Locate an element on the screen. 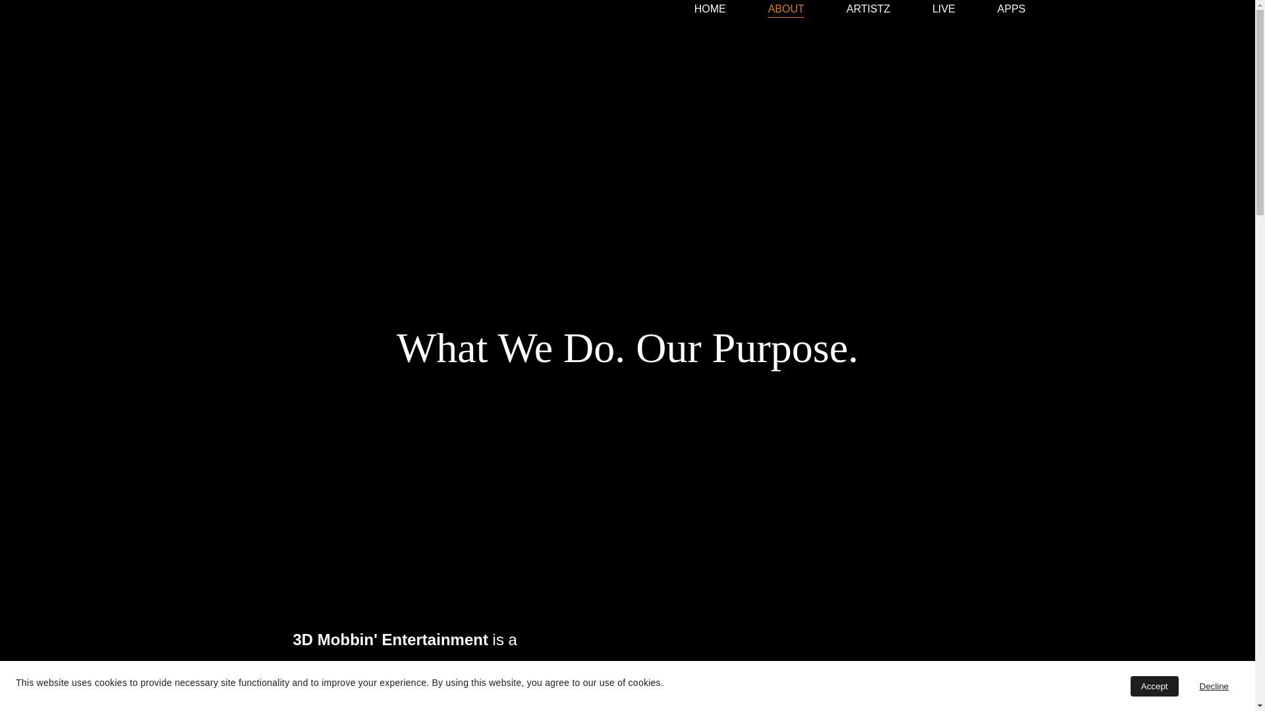 Image resolution: width=1265 pixels, height=711 pixels. HOME is located at coordinates (710, 9).